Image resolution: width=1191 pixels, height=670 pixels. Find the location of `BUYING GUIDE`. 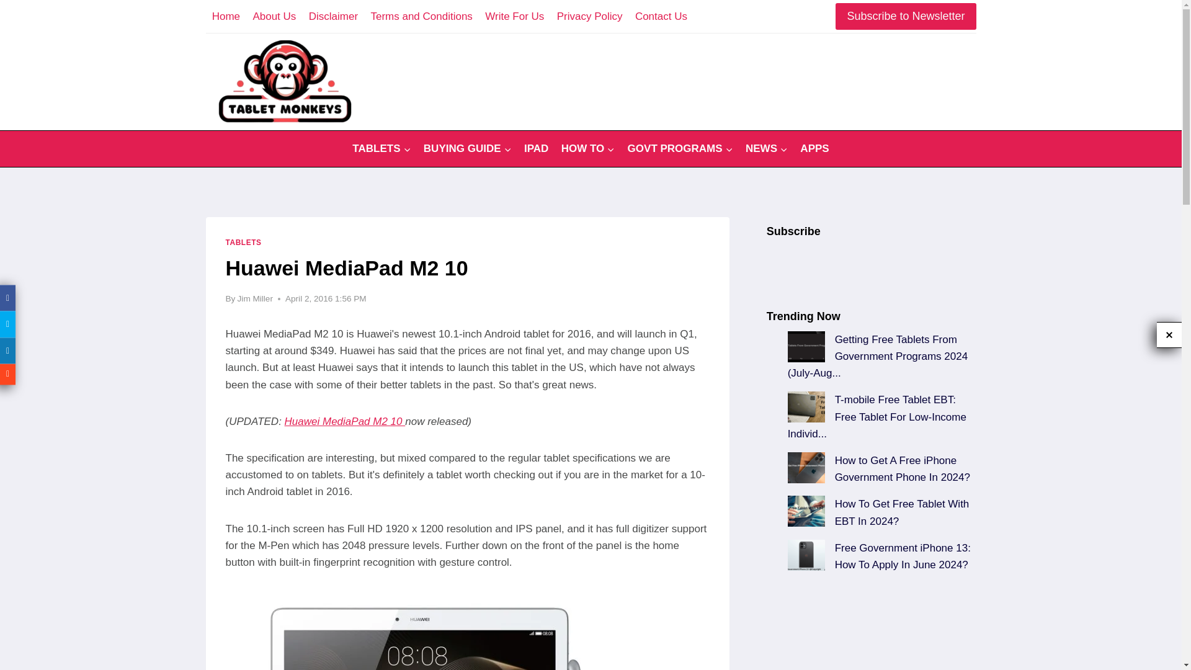

BUYING GUIDE is located at coordinates (468, 149).